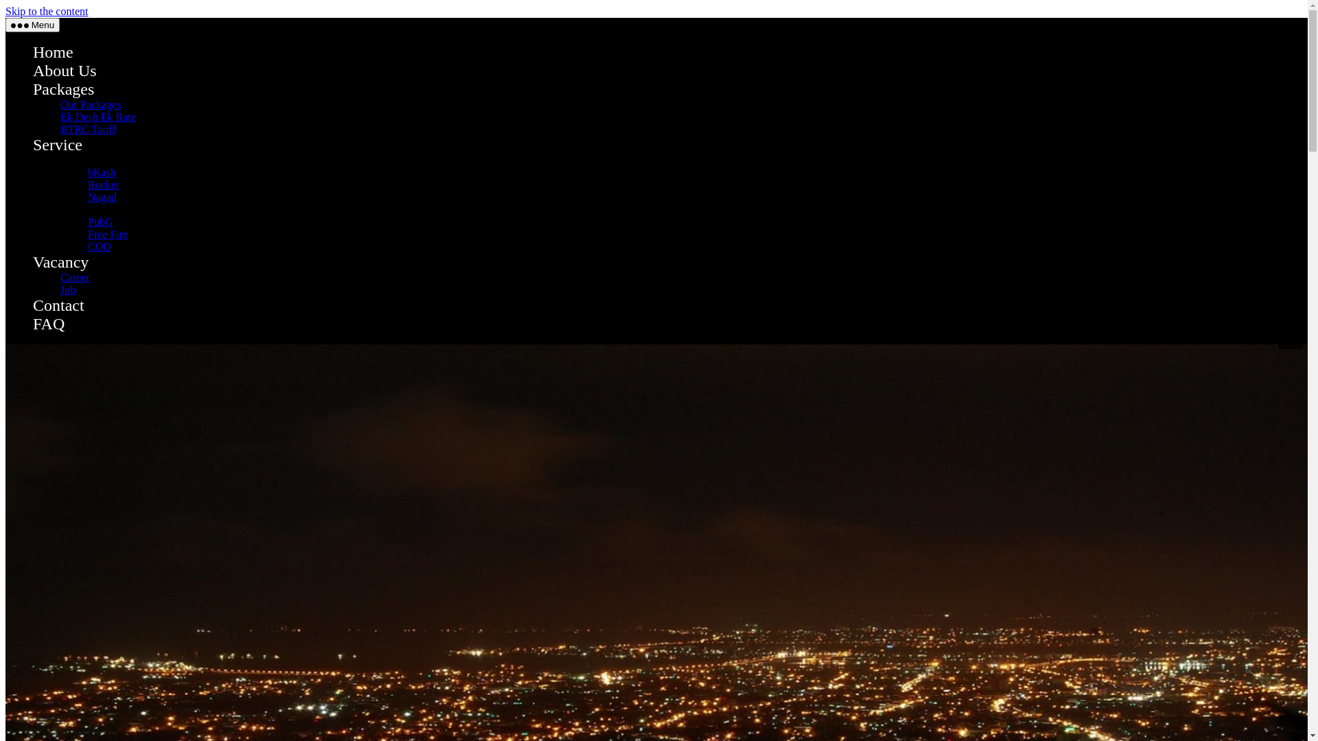 The width and height of the screenshot is (1318, 741). Describe the element at coordinates (76, 259) in the screenshot. I see `Career` at that location.